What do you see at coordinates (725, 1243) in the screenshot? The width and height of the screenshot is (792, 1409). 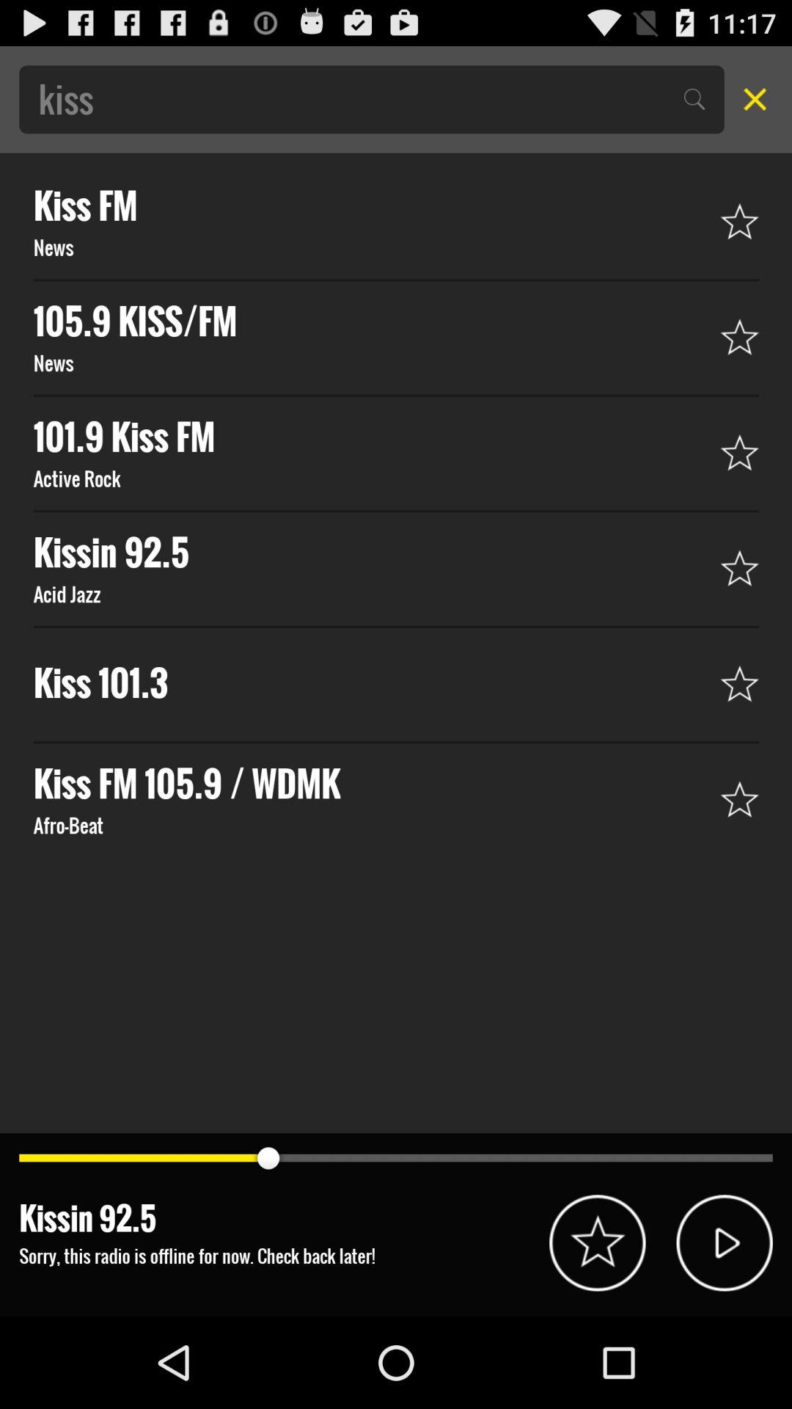 I see `play button` at bounding box center [725, 1243].